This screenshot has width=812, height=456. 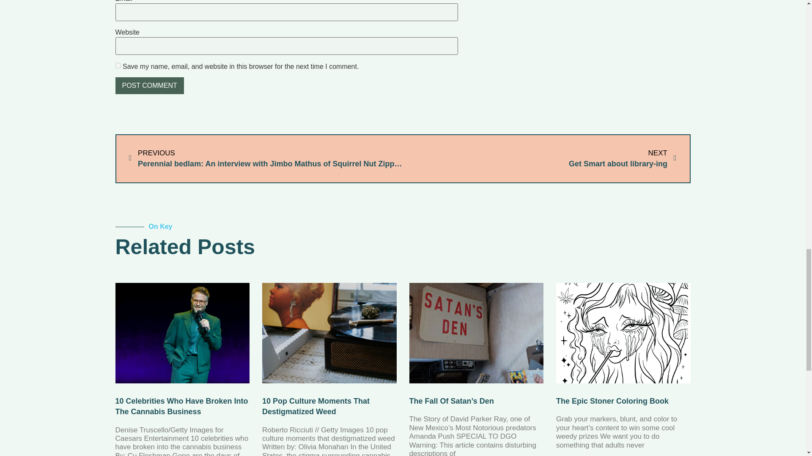 I want to click on yes, so click(x=118, y=66).